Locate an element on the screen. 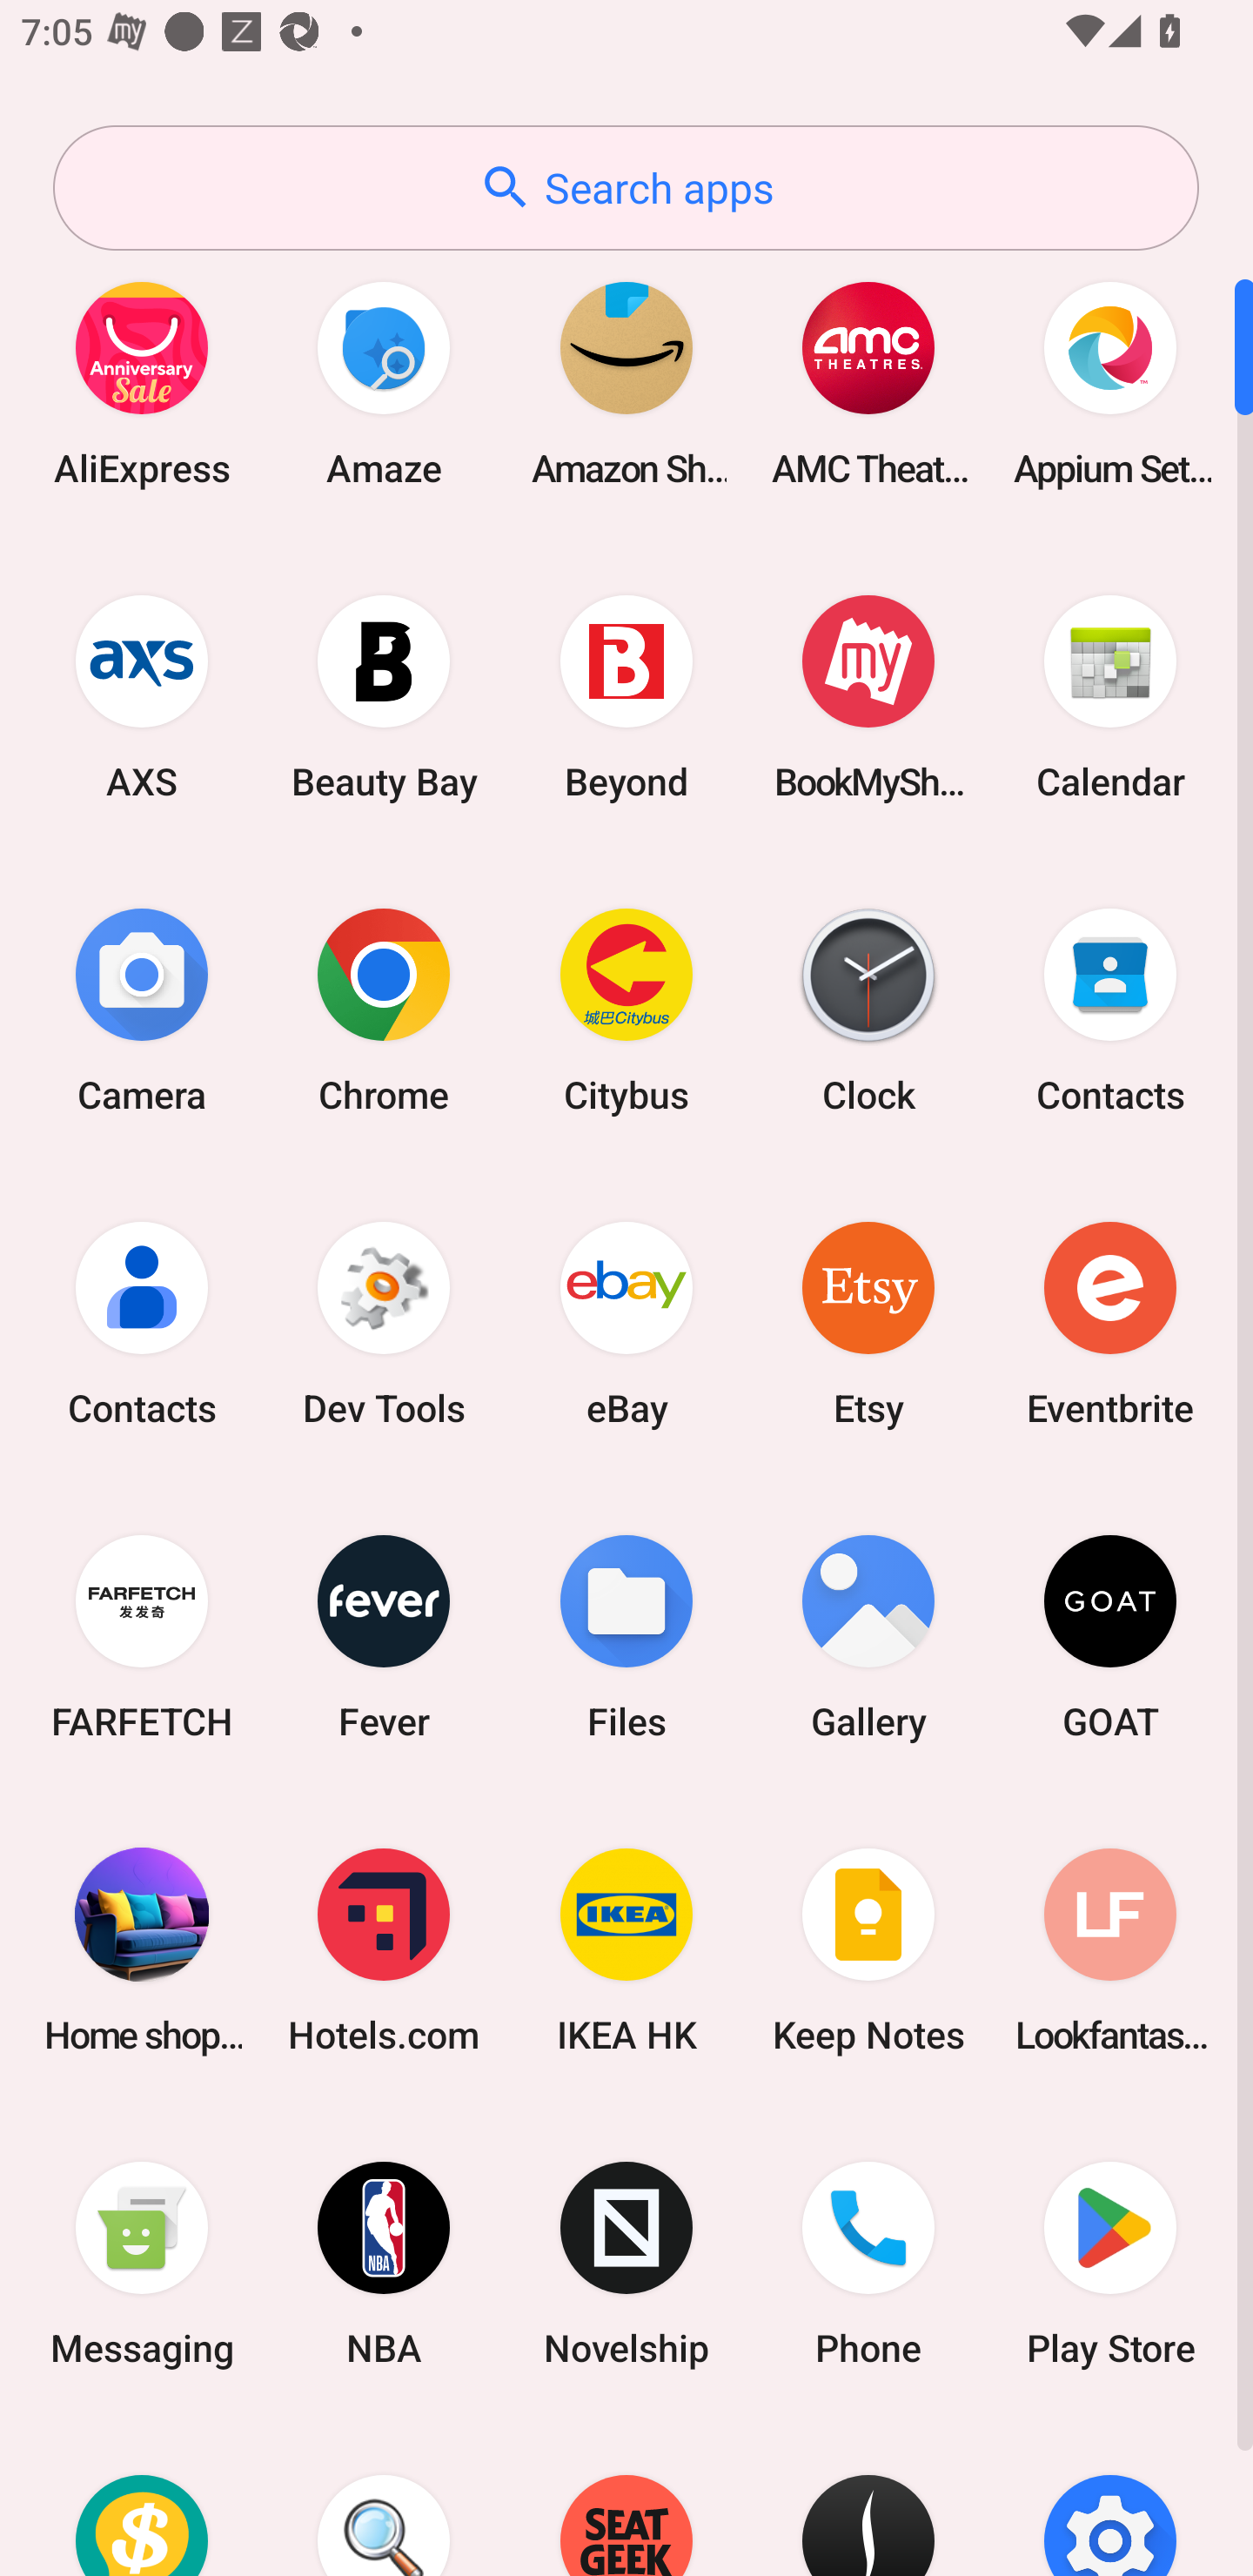  GOAT is located at coordinates (1110, 1636).